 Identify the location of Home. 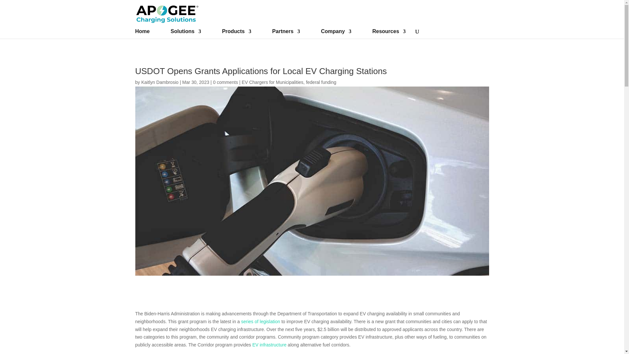
(142, 33).